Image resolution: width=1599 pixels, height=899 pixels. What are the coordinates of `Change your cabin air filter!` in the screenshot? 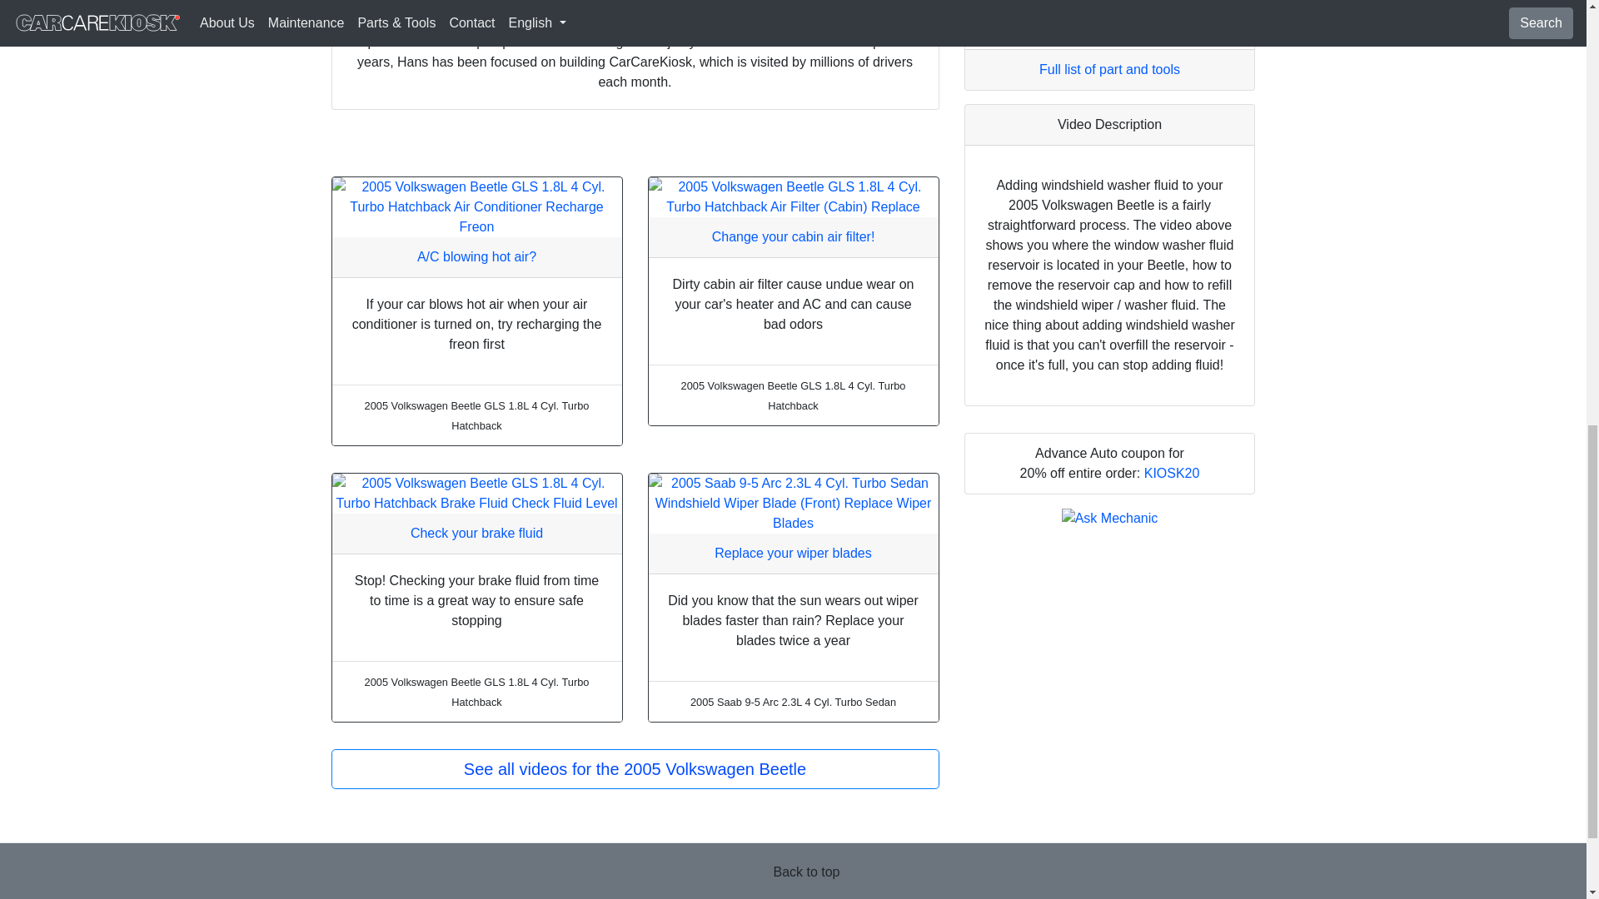 It's located at (793, 236).